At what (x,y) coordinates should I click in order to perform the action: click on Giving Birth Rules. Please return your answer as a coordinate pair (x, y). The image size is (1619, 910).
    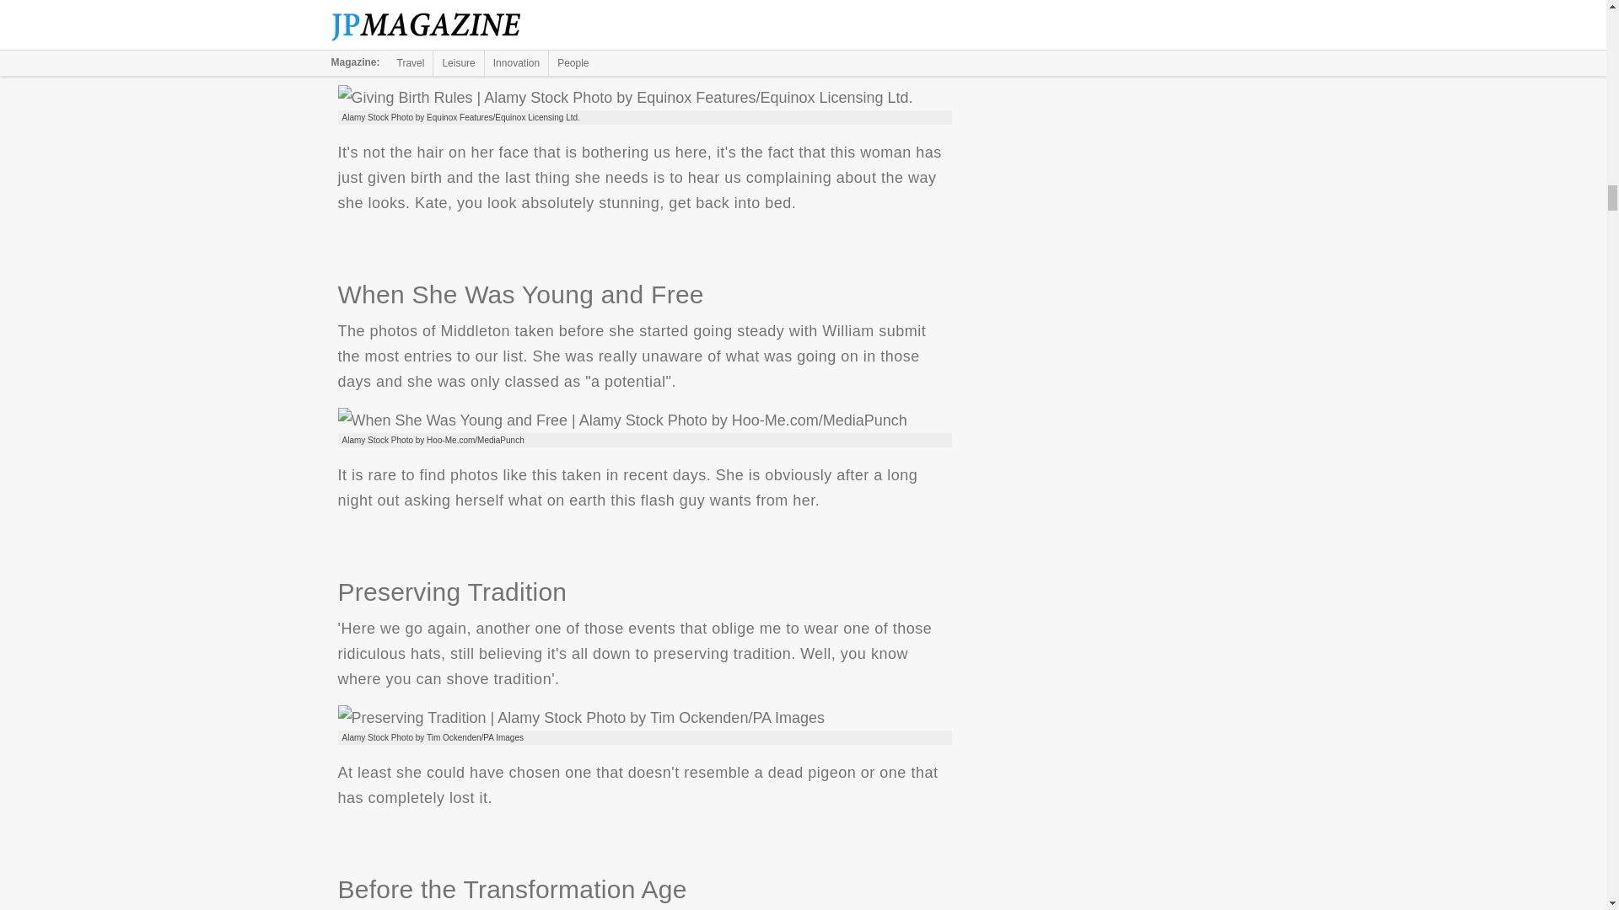
    Looking at the image, I should click on (624, 98).